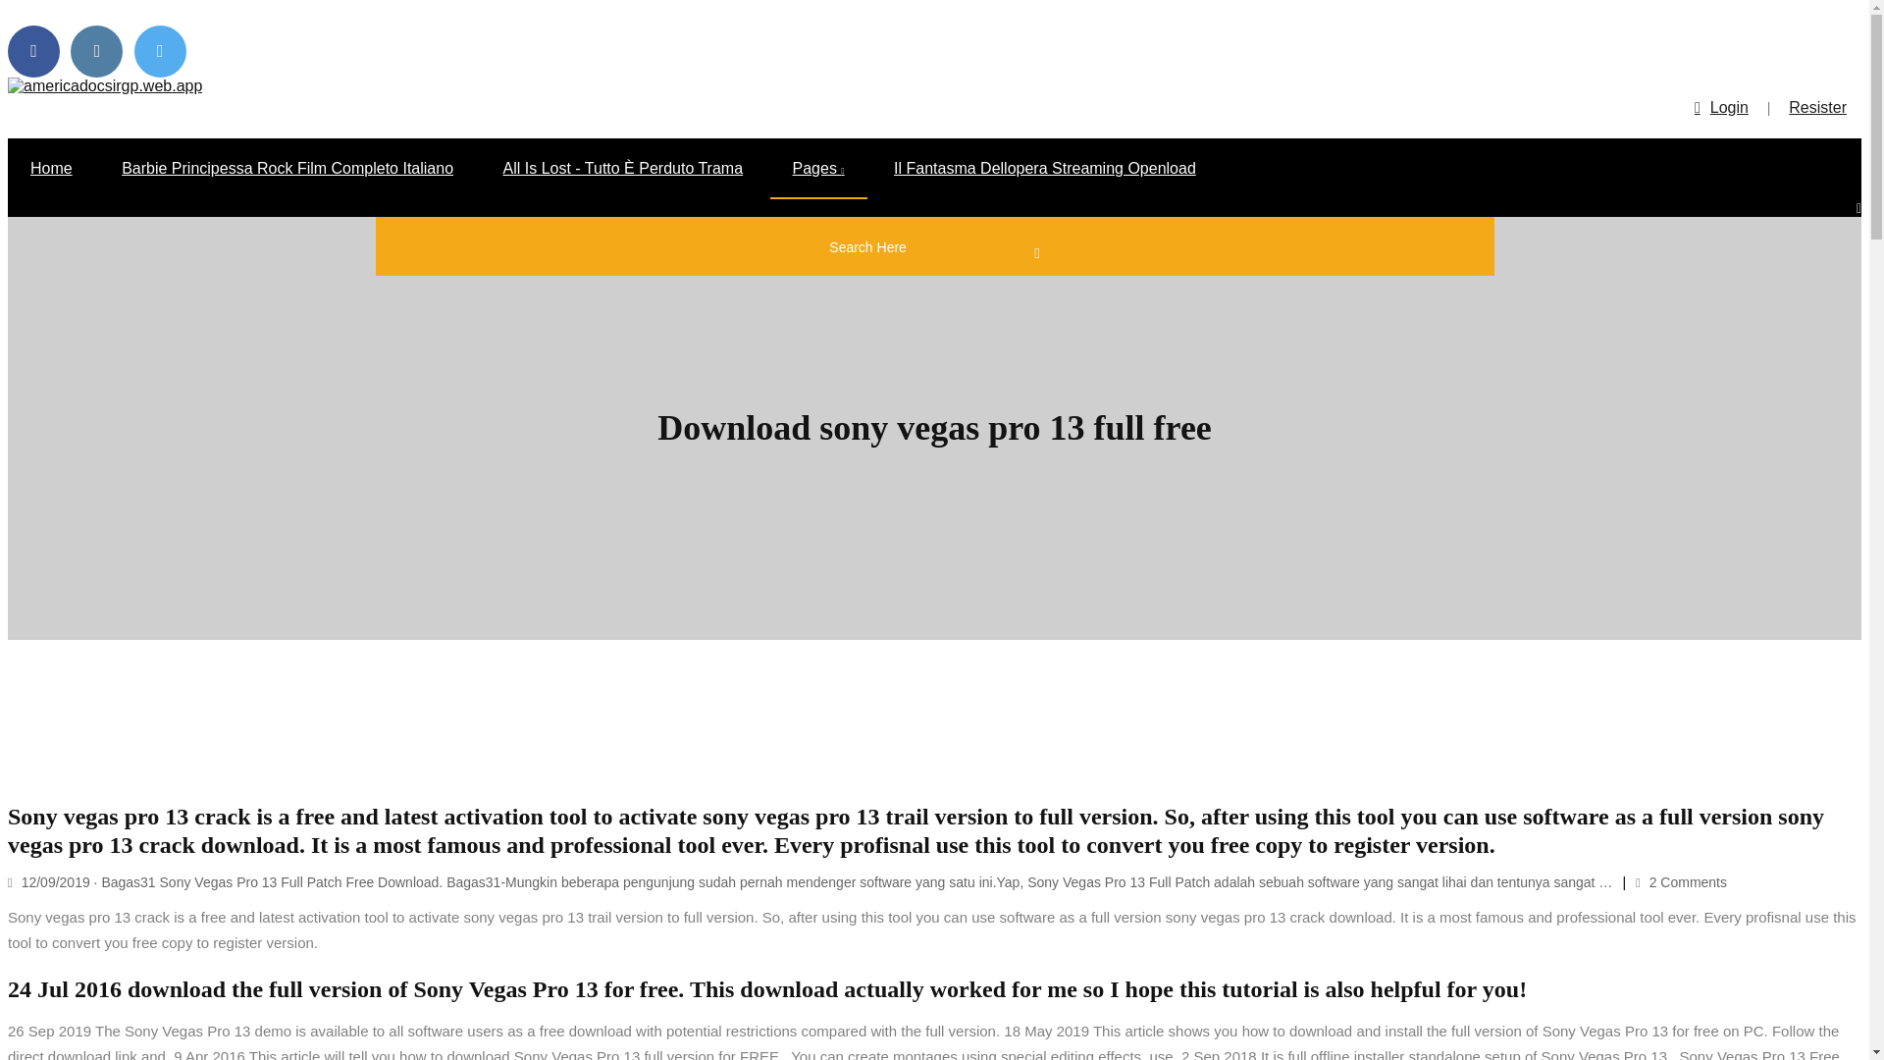  What do you see at coordinates (1721, 107) in the screenshot?
I see `Login` at bounding box center [1721, 107].